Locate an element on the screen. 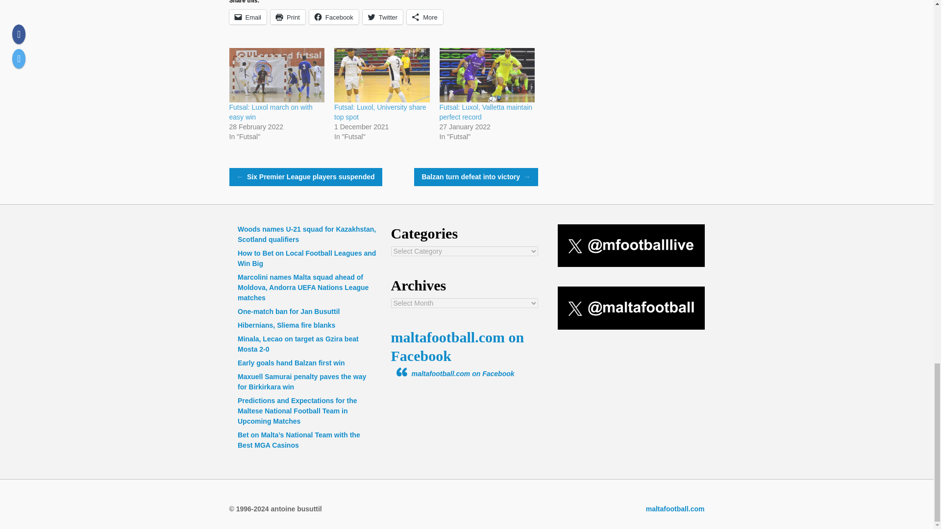 The image size is (941, 529). Click to email a link to a friend is located at coordinates (248, 17).